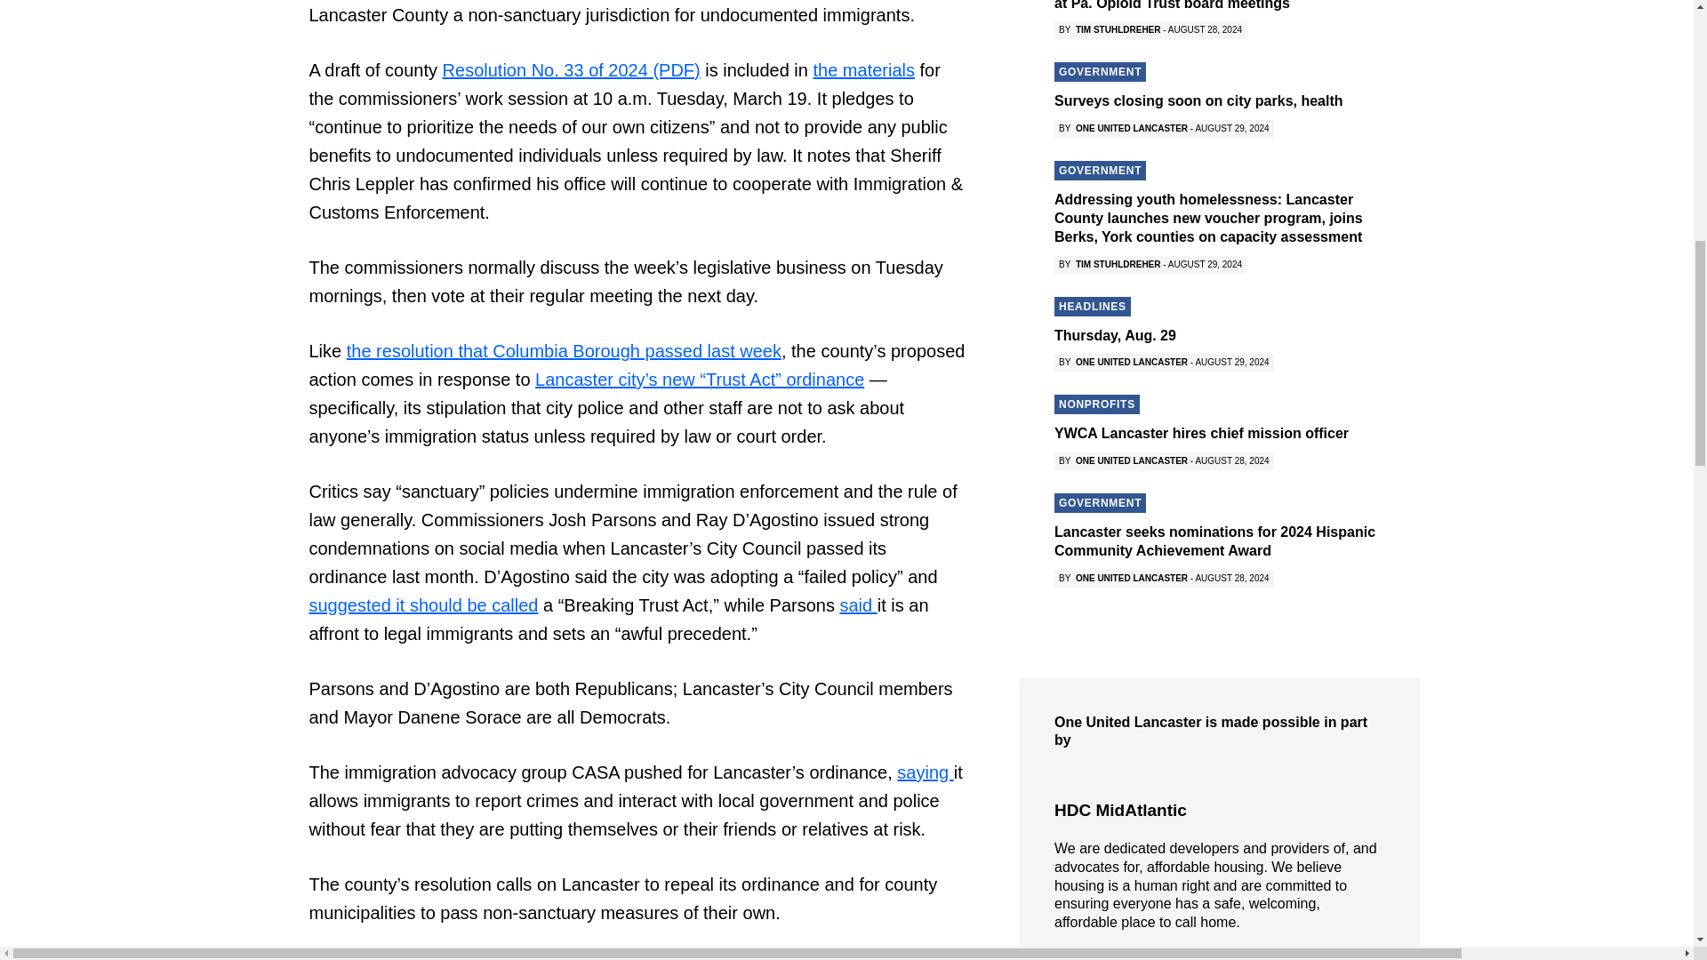 The width and height of the screenshot is (1707, 960). I want to click on the resolution that Columbia Borough passed last week, so click(564, 351).